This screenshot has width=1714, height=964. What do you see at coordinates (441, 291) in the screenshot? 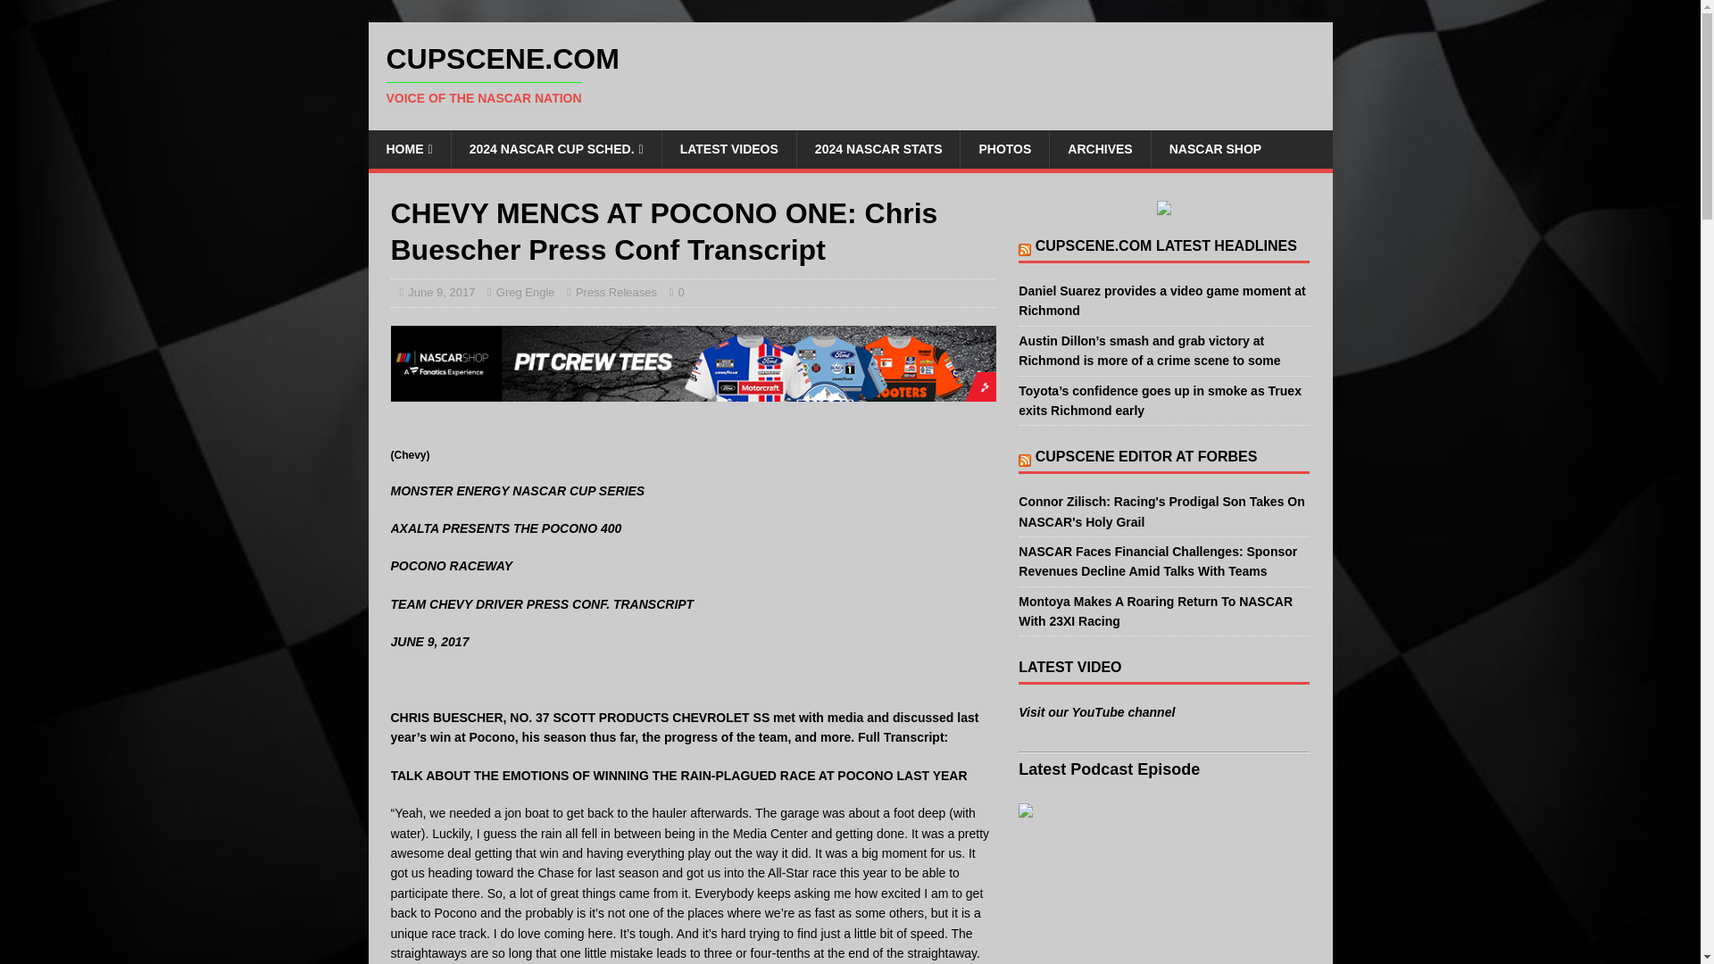
I see `June 9, 2017` at bounding box center [441, 291].